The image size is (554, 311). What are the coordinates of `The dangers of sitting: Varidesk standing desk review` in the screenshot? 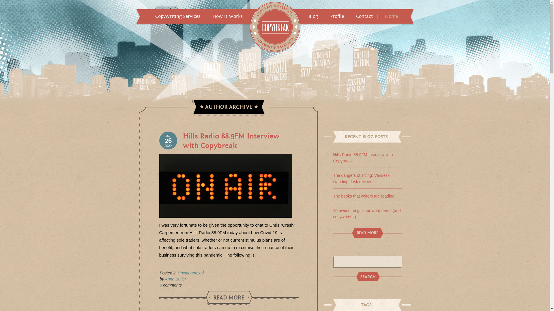 It's located at (361, 179).